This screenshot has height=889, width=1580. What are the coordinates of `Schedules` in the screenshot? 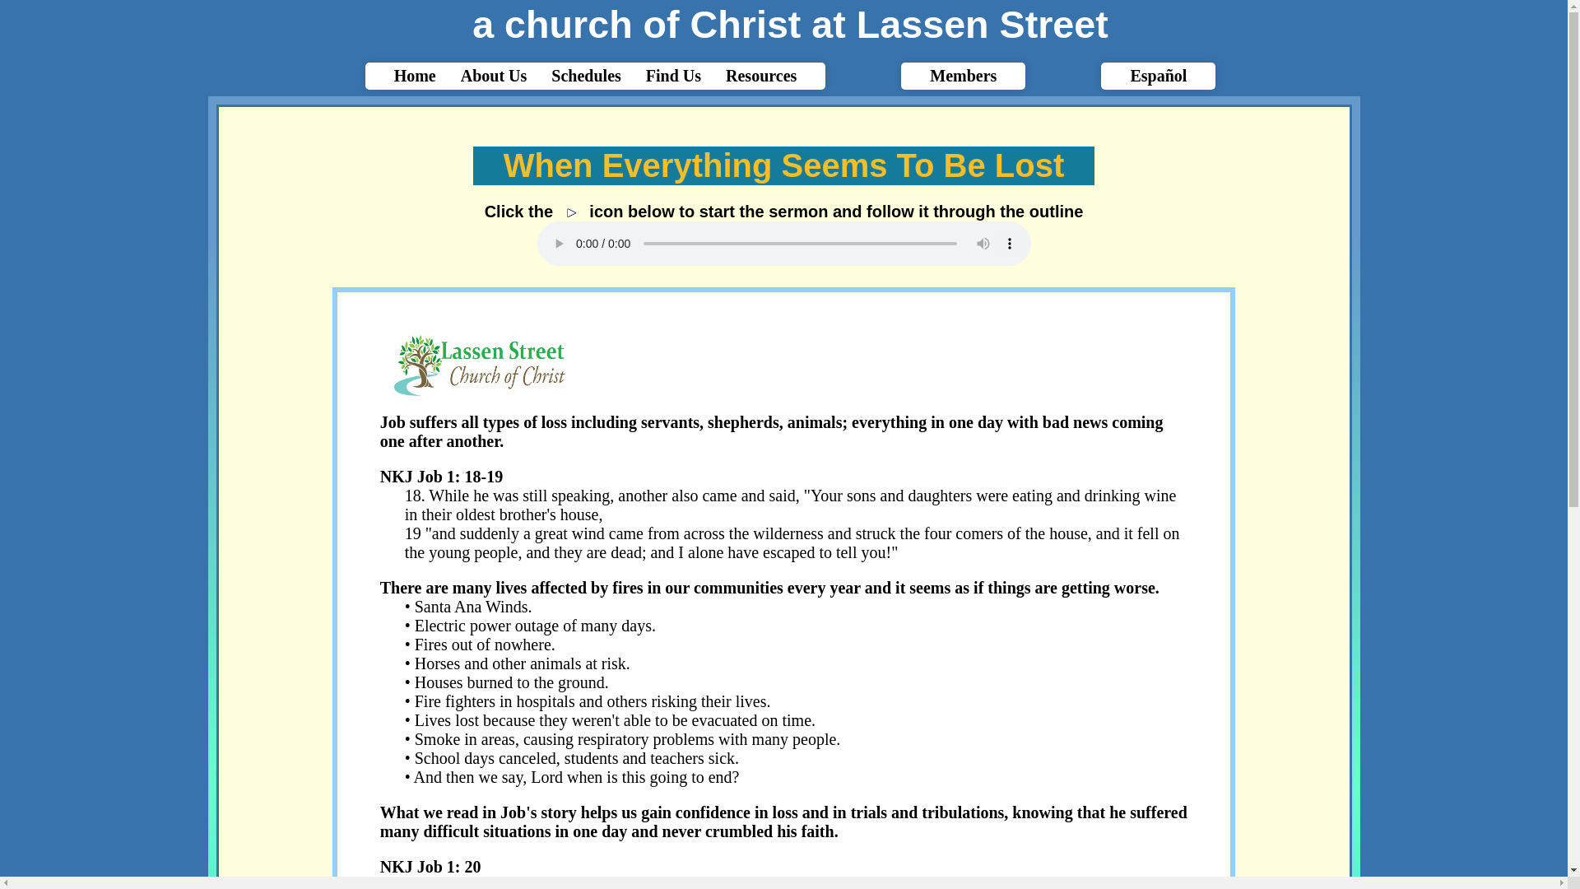 It's located at (586, 76).